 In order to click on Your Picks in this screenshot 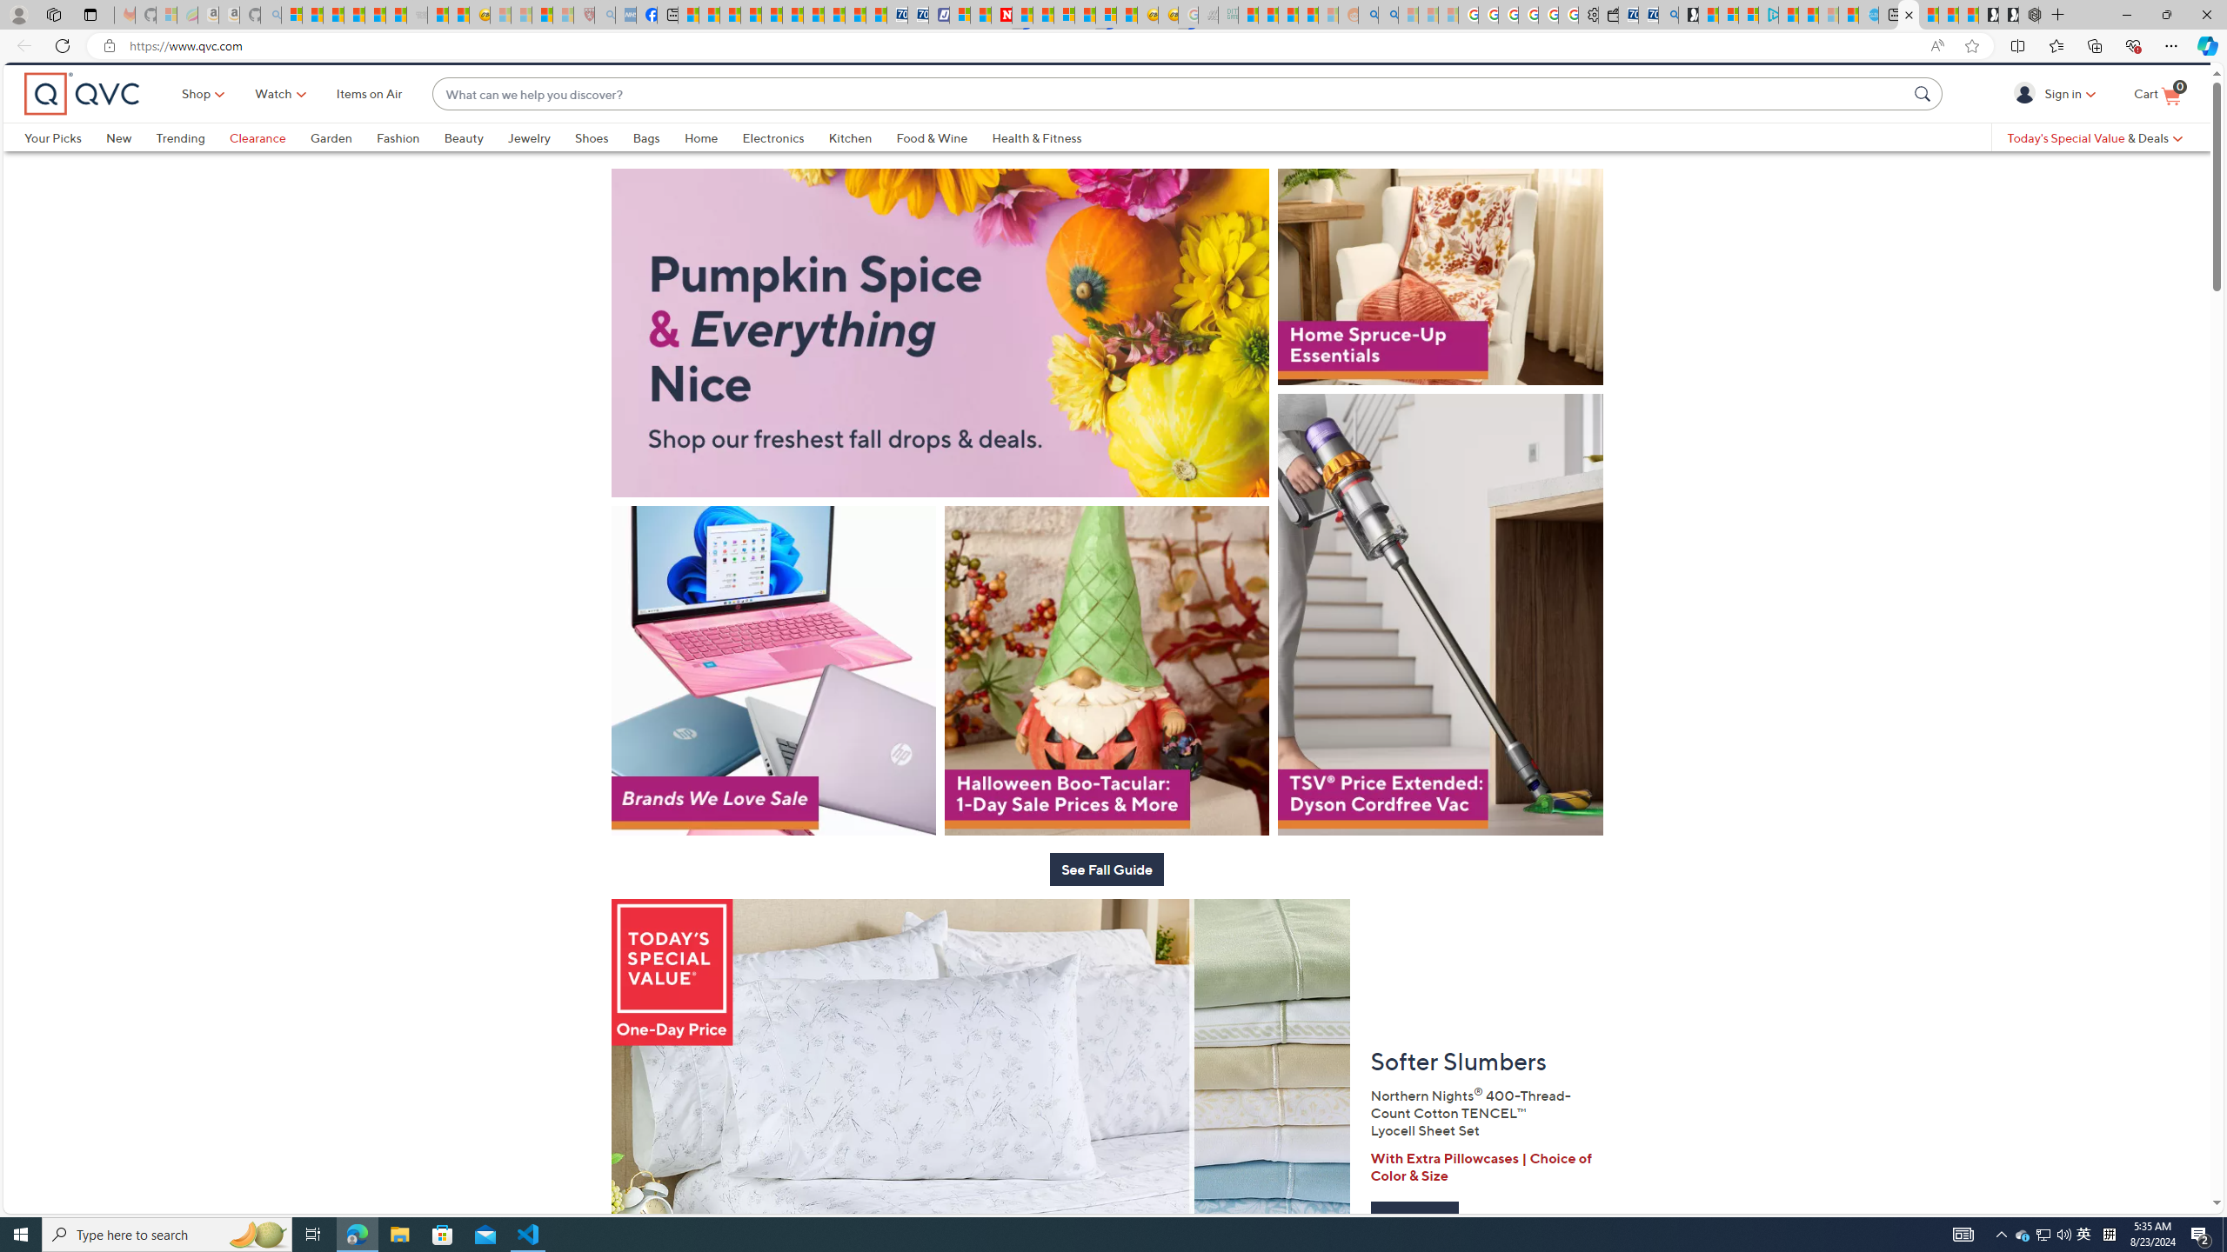, I will do `click(65, 167)`.